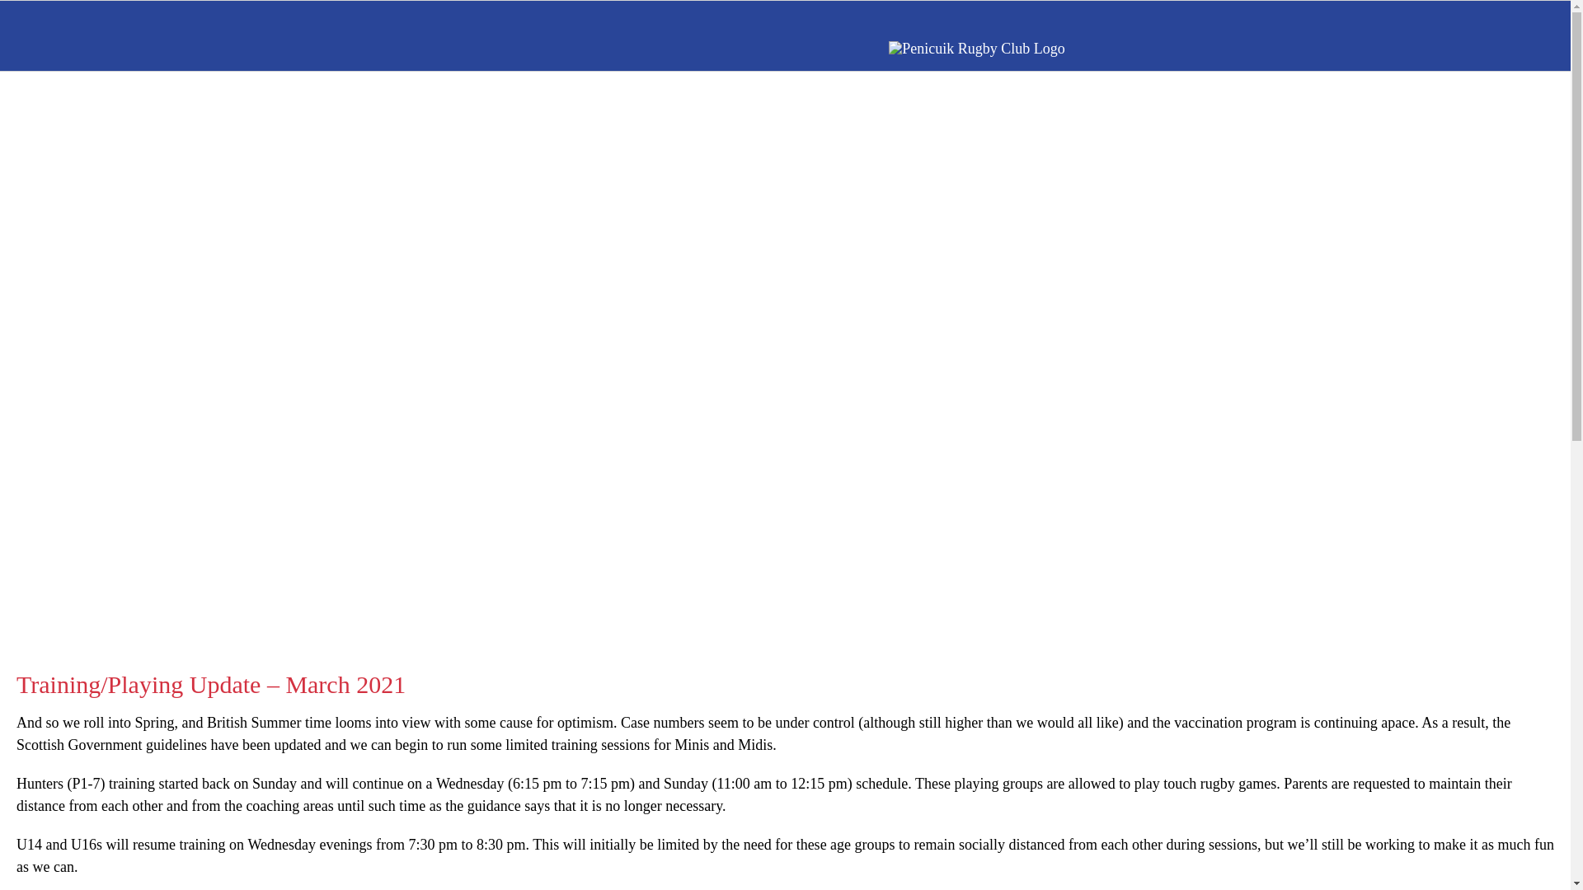 This screenshot has height=890, width=1583. What do you see at coordinates (1116, 148) in the screenshot?
I see `GALLERY` at bounding box center [1116, 148].